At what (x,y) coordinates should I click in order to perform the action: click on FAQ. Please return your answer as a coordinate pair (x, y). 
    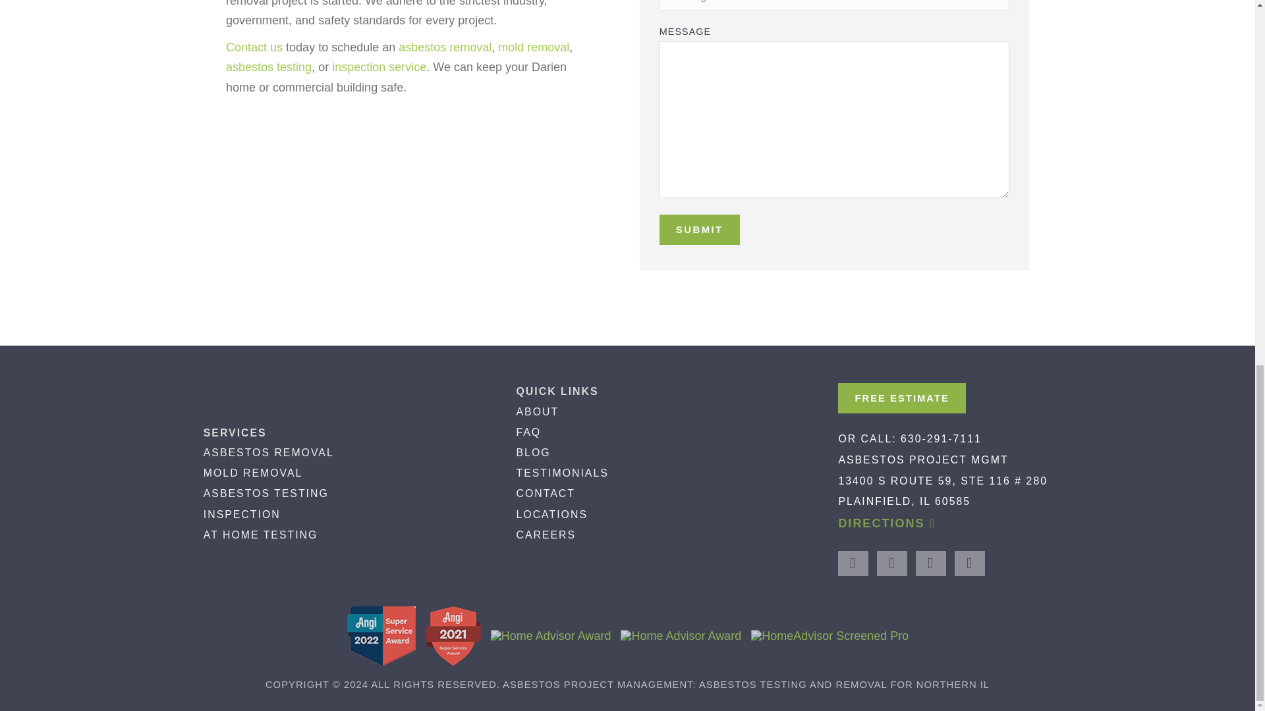
    Looking at the image, I should click on (528, 432).